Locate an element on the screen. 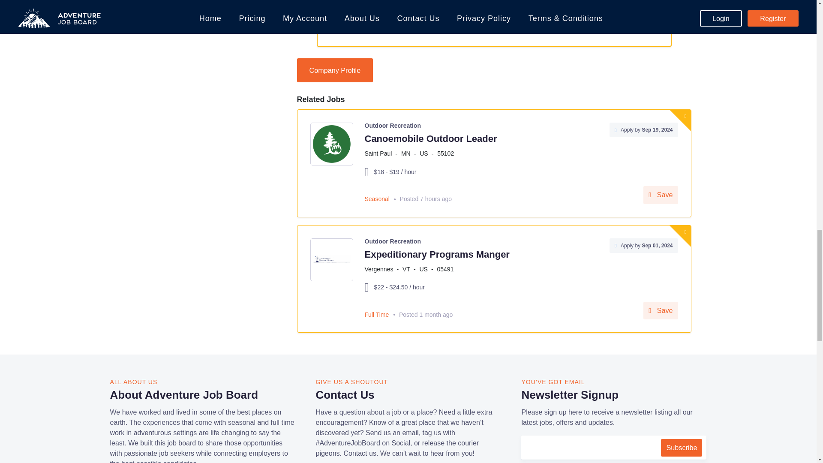  Save is located at coordinates (660, 195).